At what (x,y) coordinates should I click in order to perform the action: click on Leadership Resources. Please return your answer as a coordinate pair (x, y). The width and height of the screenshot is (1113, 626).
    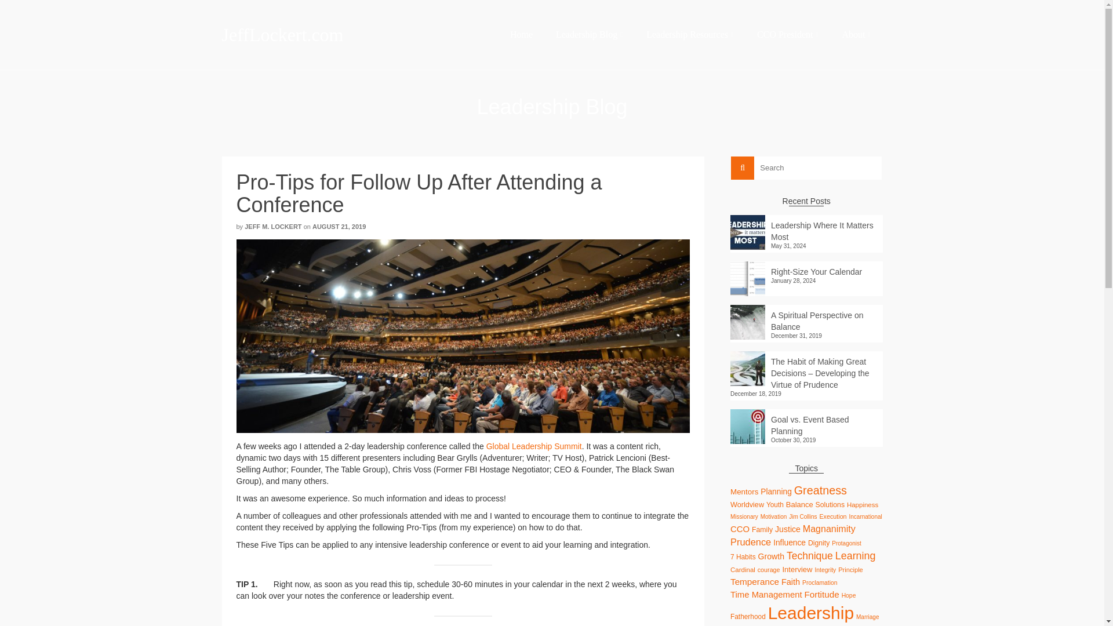
    Looking at the image, I should click on (690, 35).